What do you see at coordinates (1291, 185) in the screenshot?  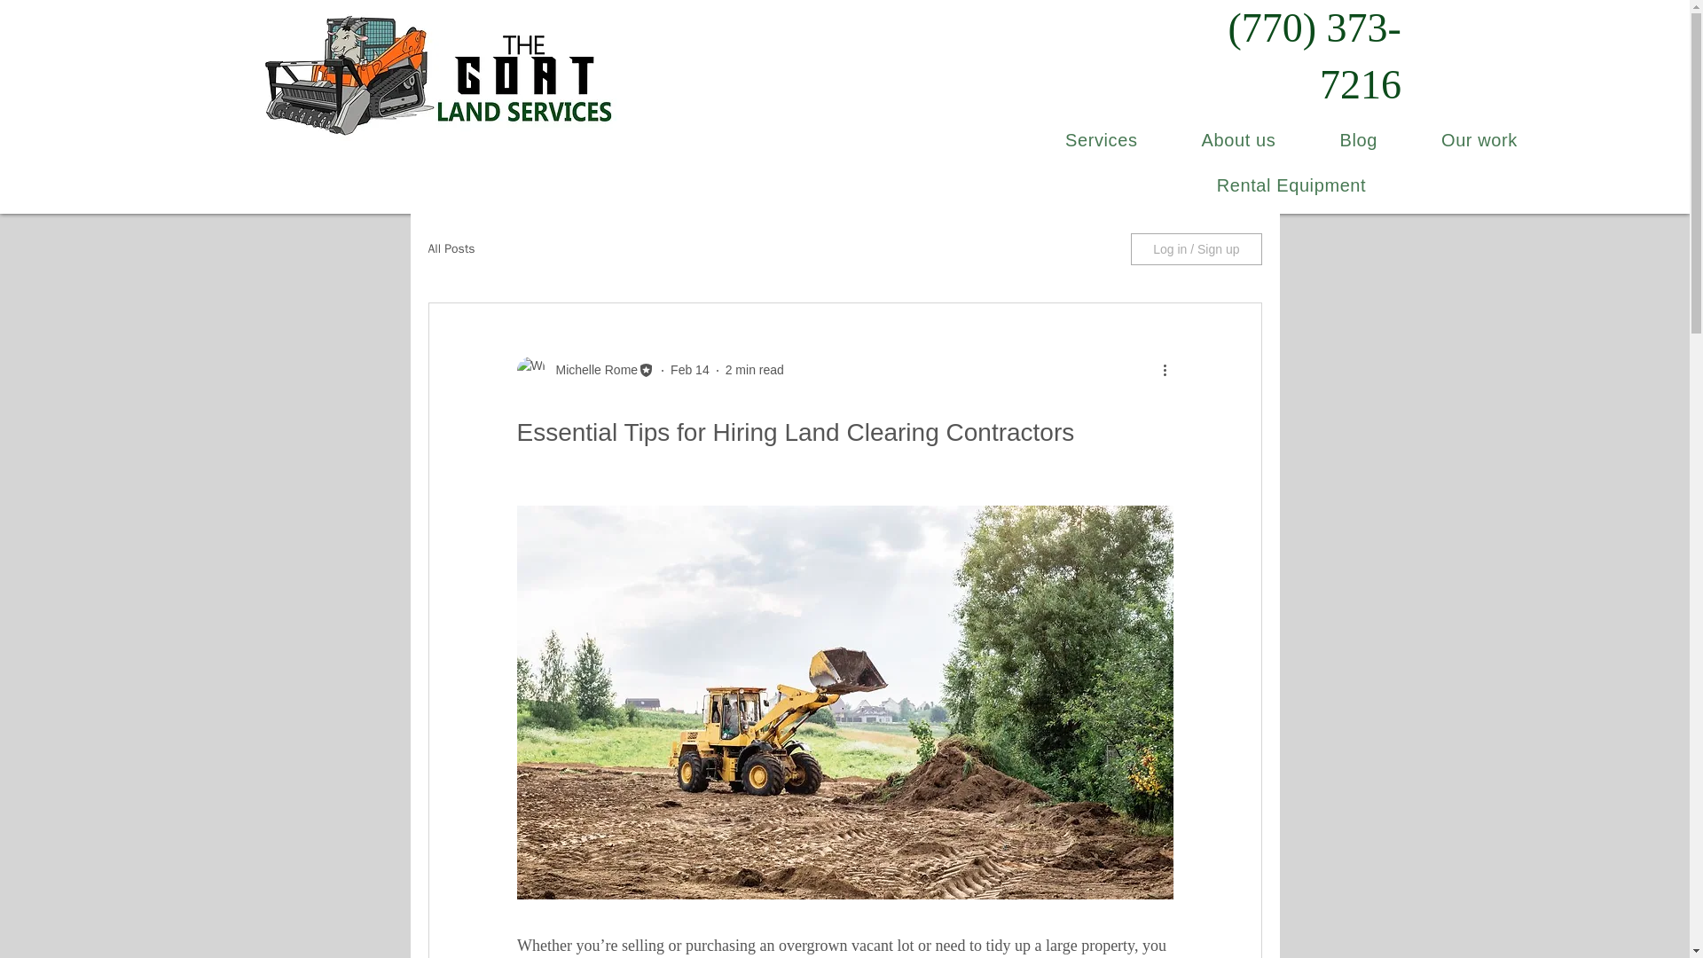 I see `Rental Equipment` at bounding box center [1291, 185].